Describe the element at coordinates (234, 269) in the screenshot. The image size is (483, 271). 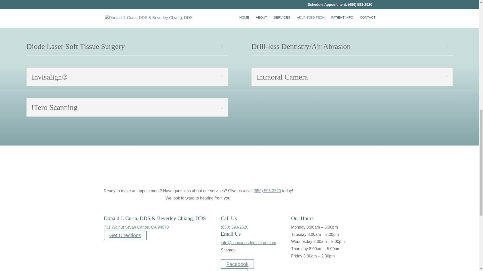
I see `Google` at that location.